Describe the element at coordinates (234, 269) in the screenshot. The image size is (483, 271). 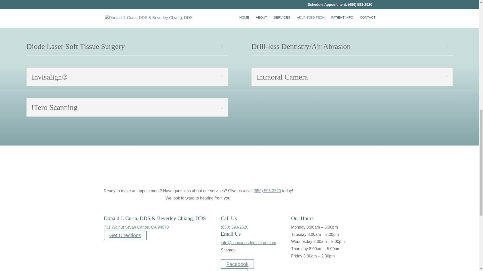
I see `Google` at that location.